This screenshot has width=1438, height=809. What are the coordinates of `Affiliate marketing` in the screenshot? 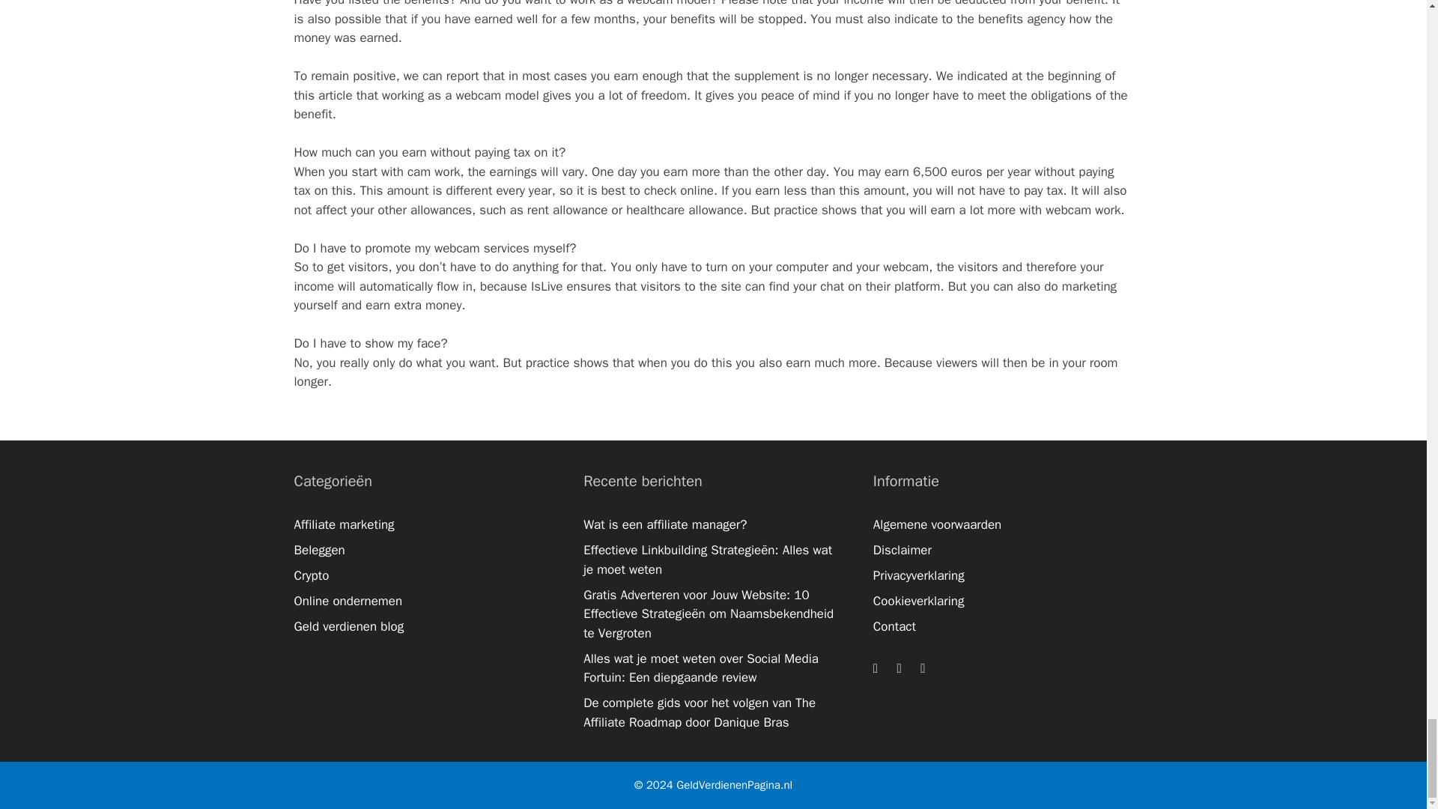 It's located at (343, 524).